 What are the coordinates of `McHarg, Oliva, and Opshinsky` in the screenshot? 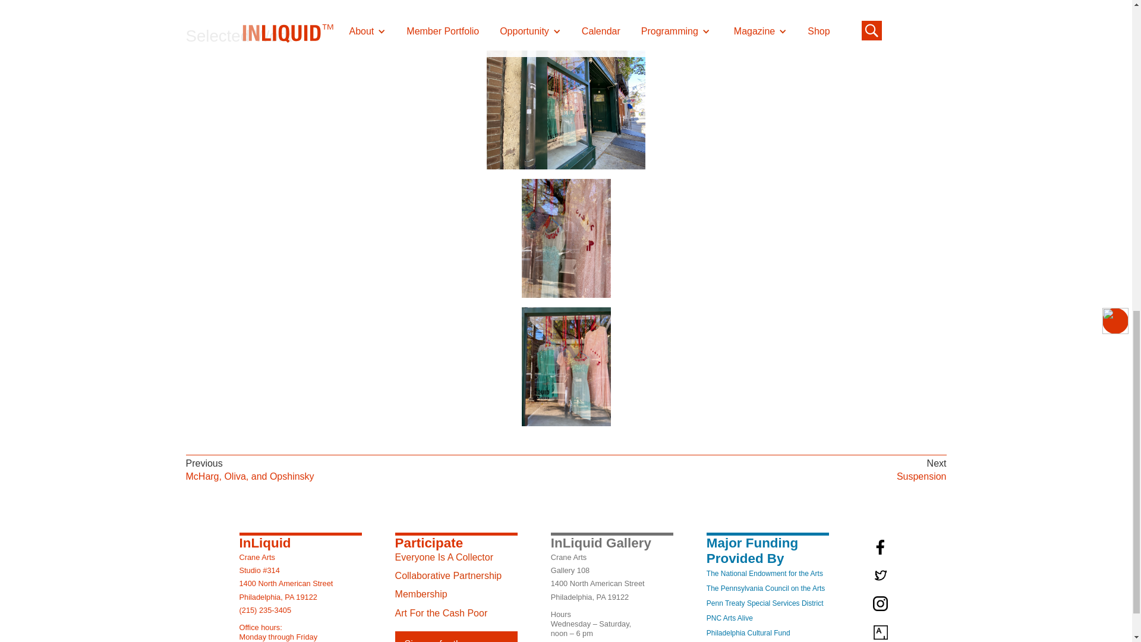 It's located at (250, 477).